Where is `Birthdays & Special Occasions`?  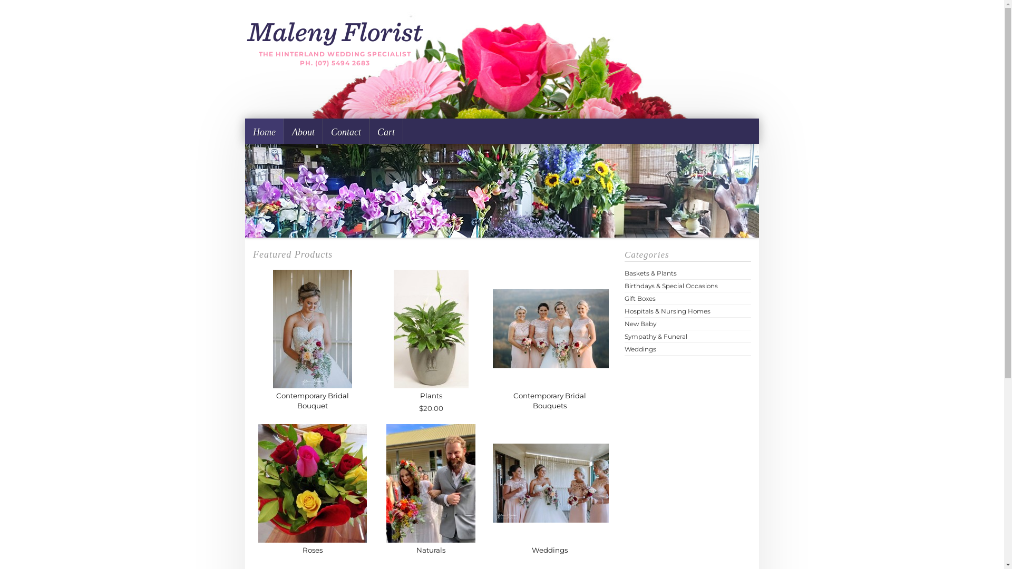
Birthdays & Special Occasions is located at coordinates (672, 286).